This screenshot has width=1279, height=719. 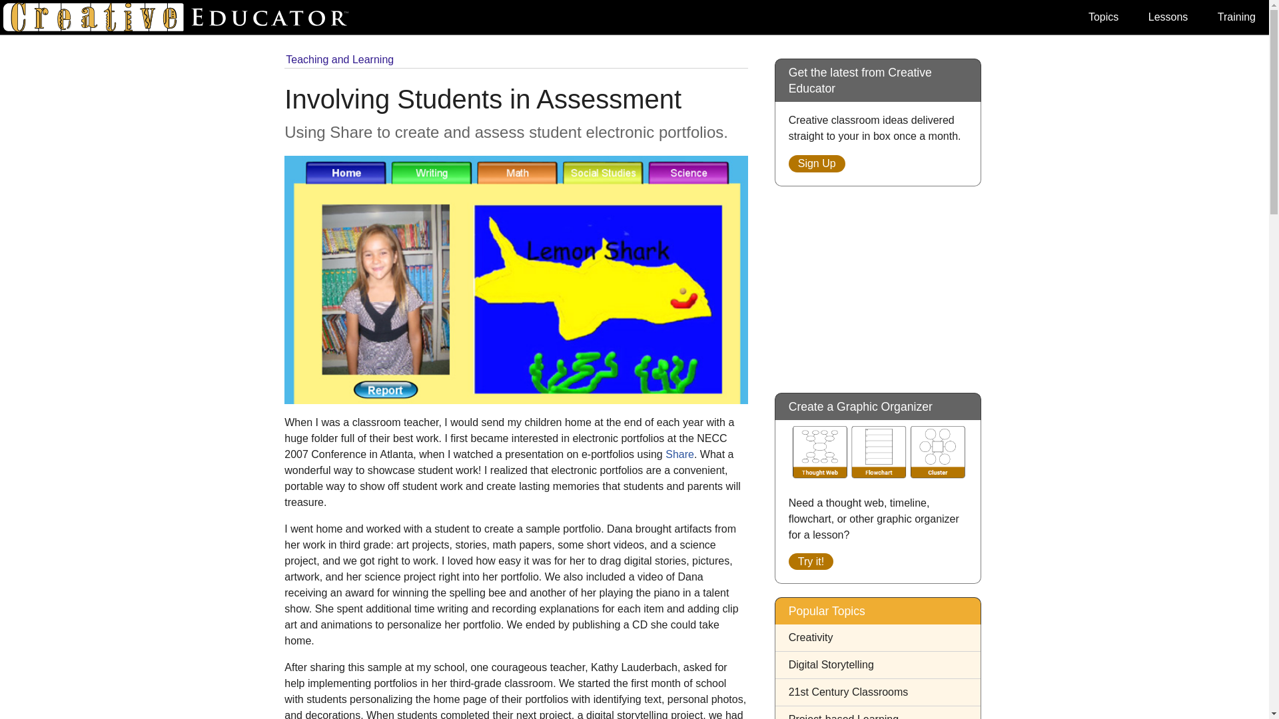 What do you see at coordinates (181, 17) in the screenshot?
I see `Go to Home Page` at bounding box center [181, 17].